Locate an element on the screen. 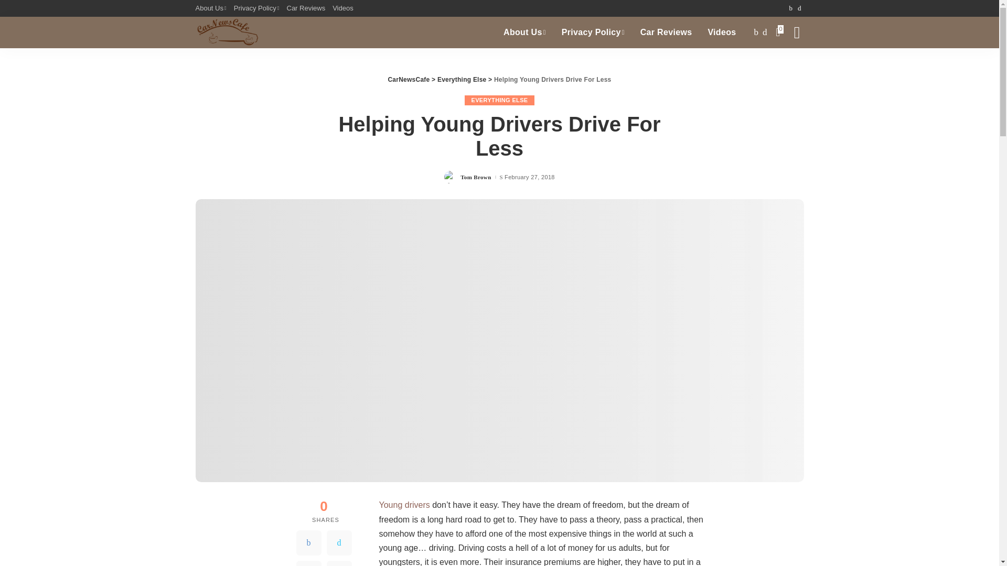 This screenshot has height=566, width=1007. Go to CarNewsCafe. is located at coordinates (409, 79).